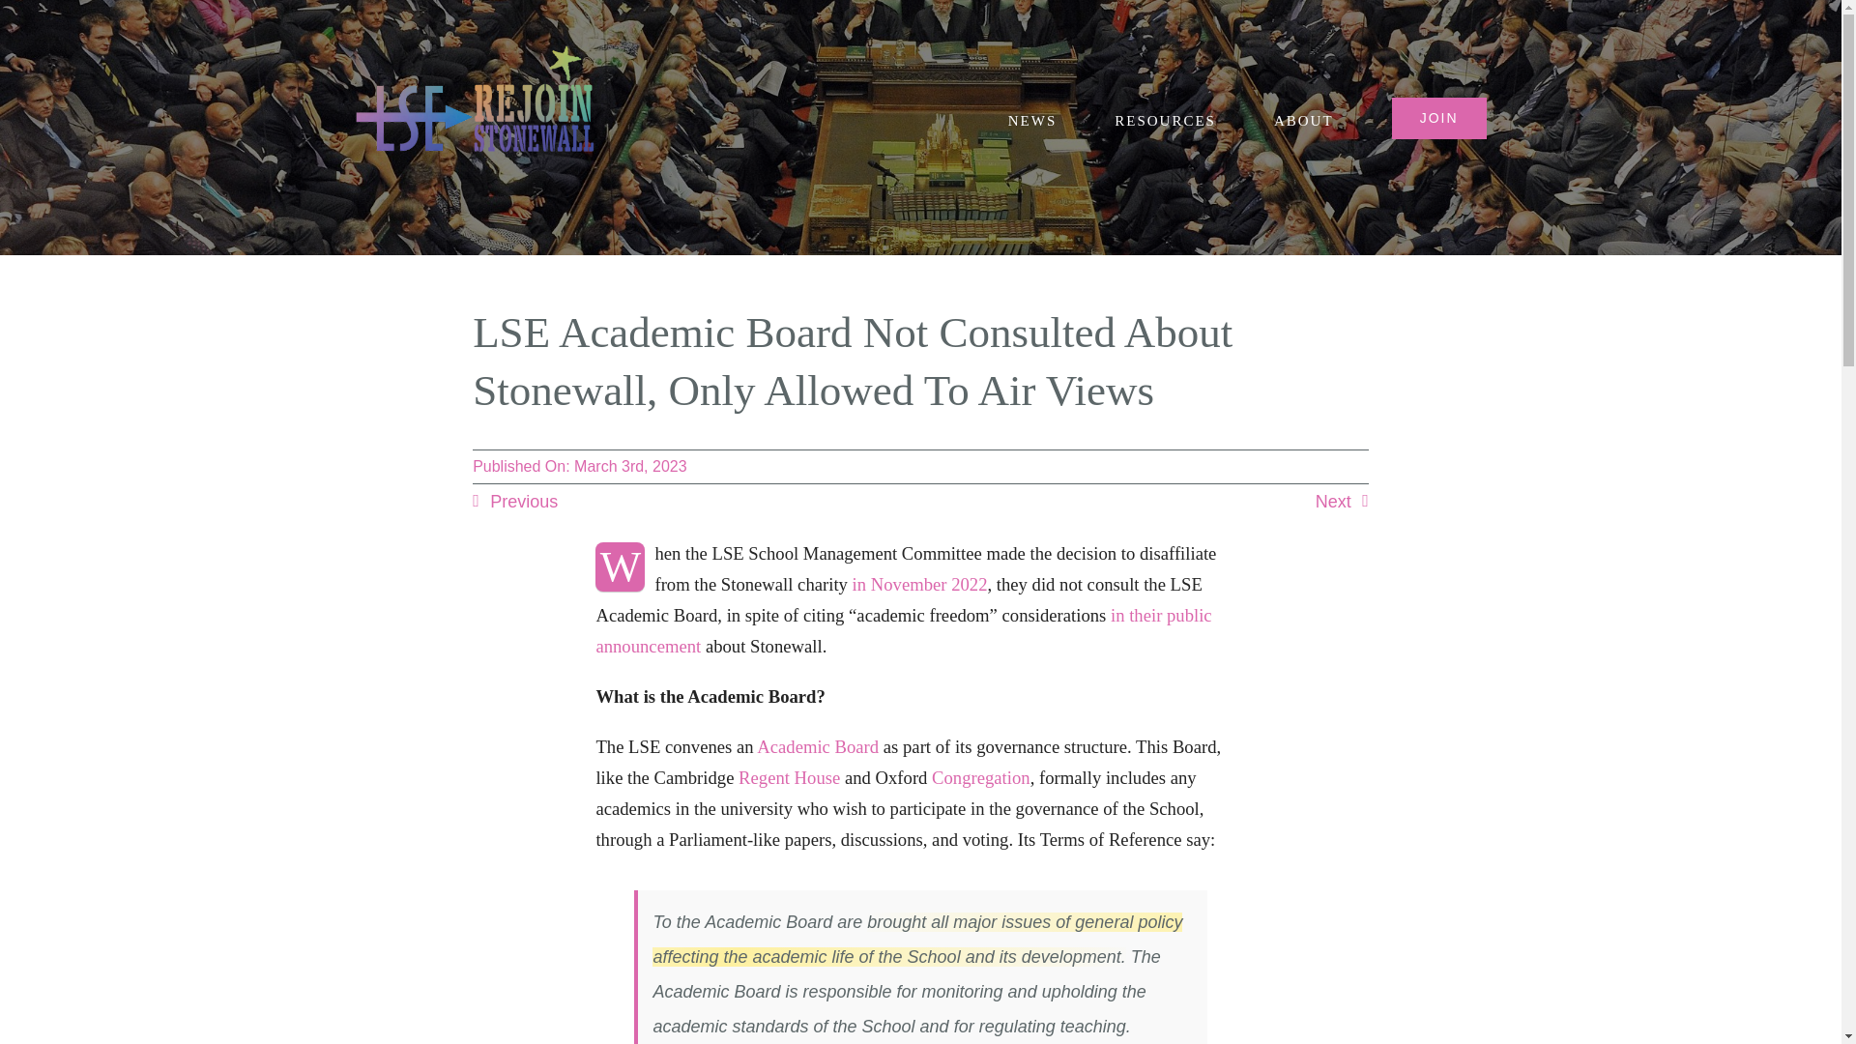 The height and width of the screenshot is (1044, 1856). Describe the element at coordinates (515, 502) in the screenshot. I see `Previous` at that location.